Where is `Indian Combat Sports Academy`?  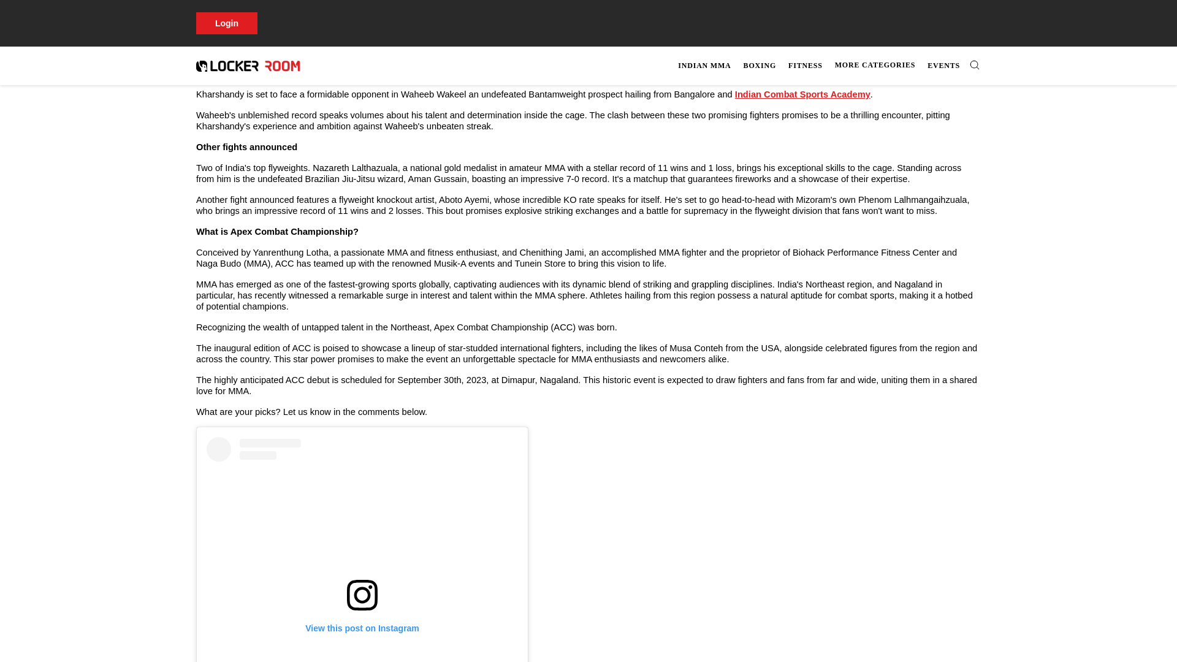 Indian Combat Sports Academy is located at coordinates (802, 94).